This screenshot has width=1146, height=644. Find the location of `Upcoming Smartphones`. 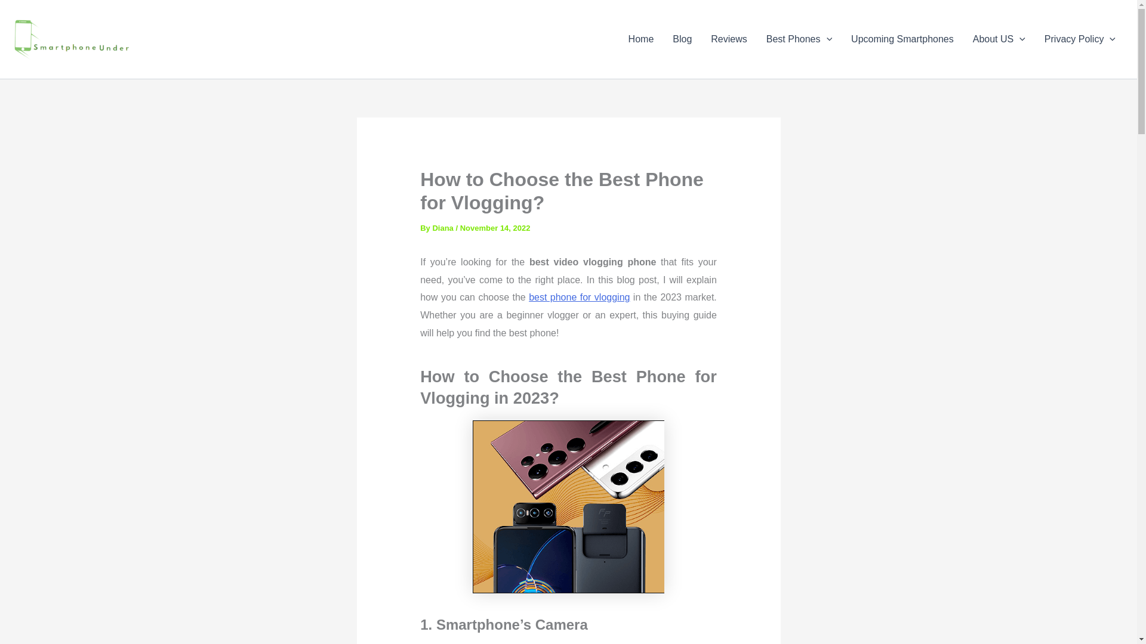

Upcoming Smartphones is located at coordinates (902, 39).